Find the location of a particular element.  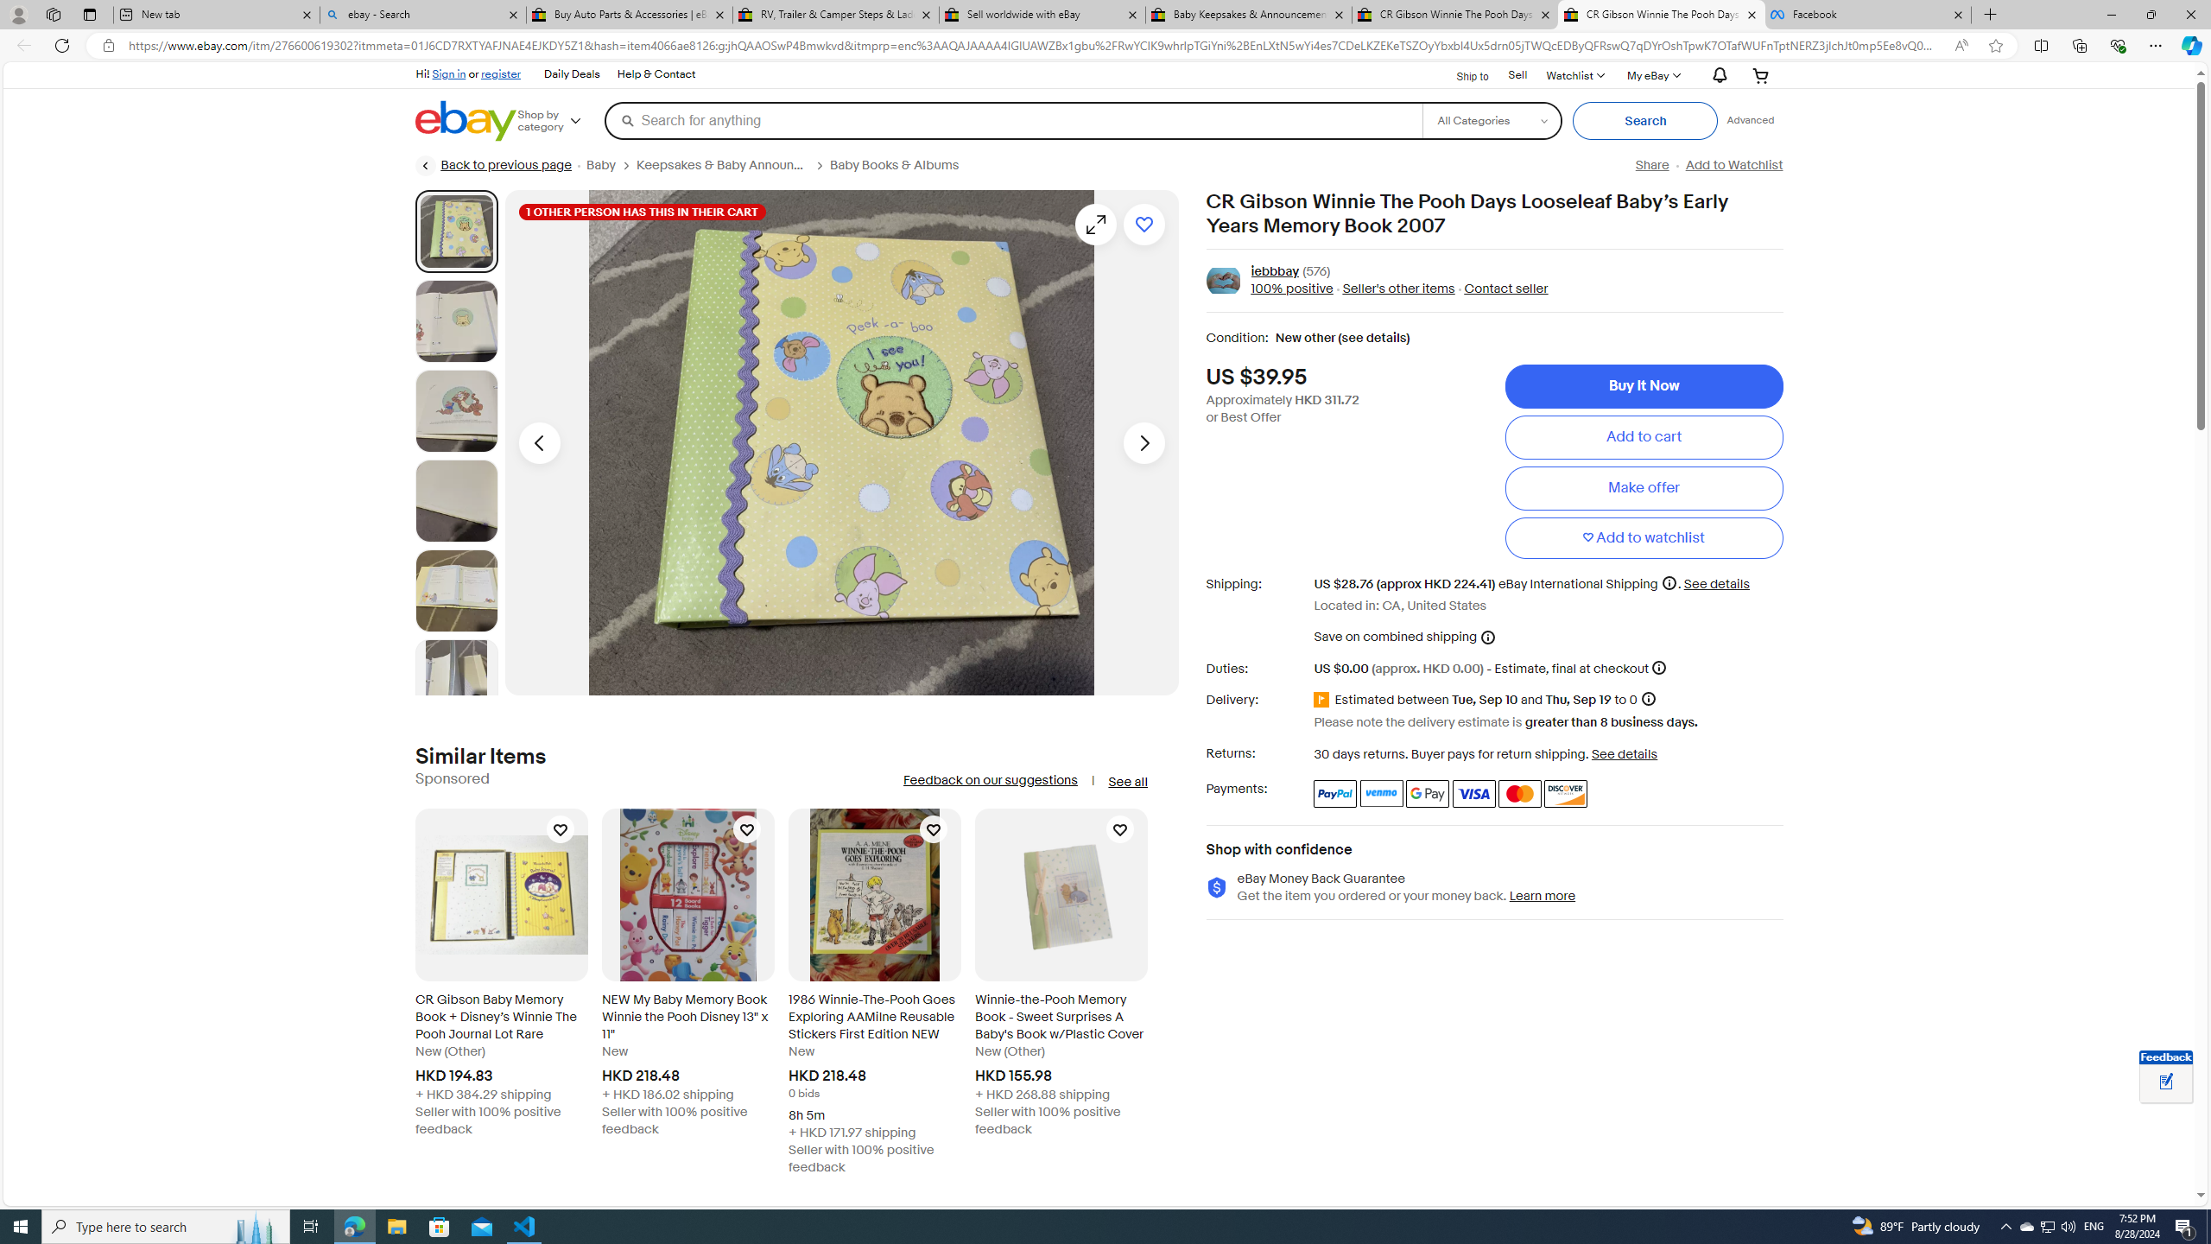

Baby is located at coordinates (611, 165).